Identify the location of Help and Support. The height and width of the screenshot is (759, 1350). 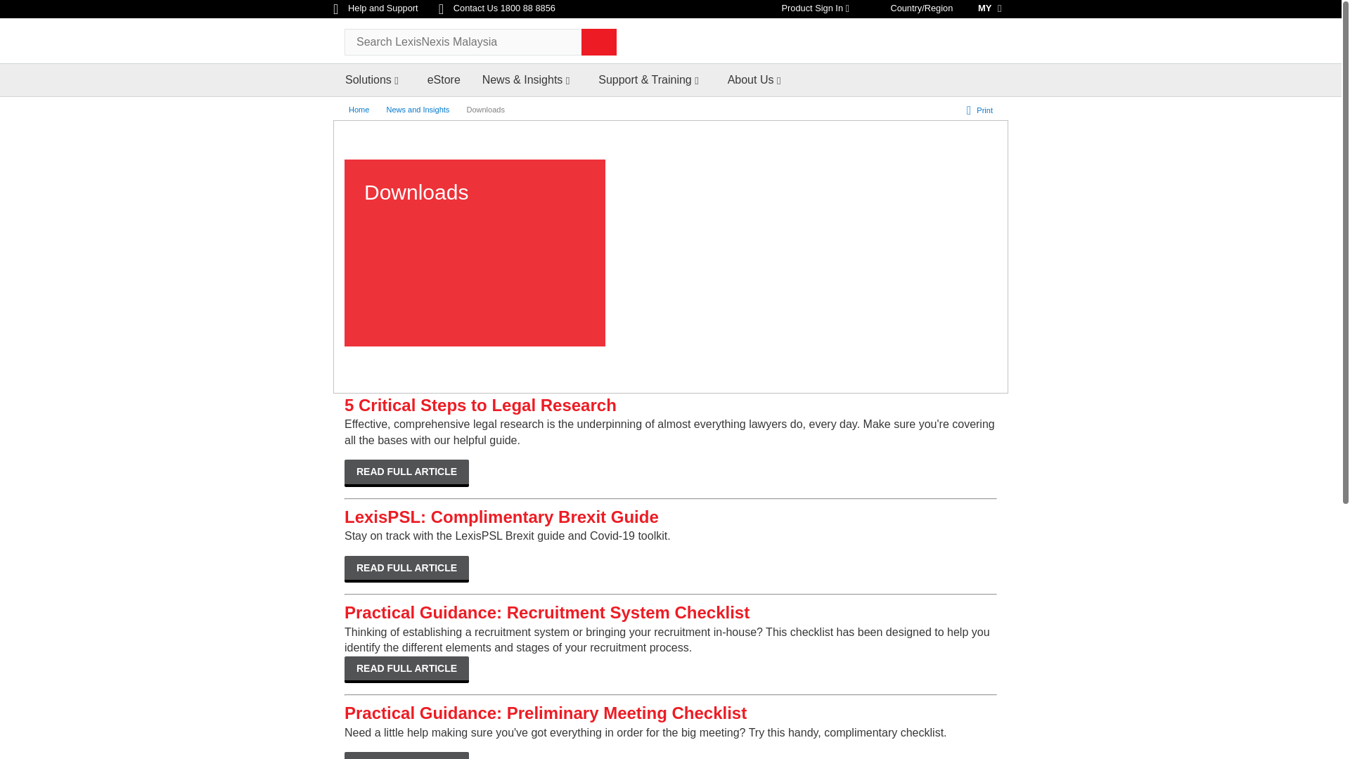
(377, 8).